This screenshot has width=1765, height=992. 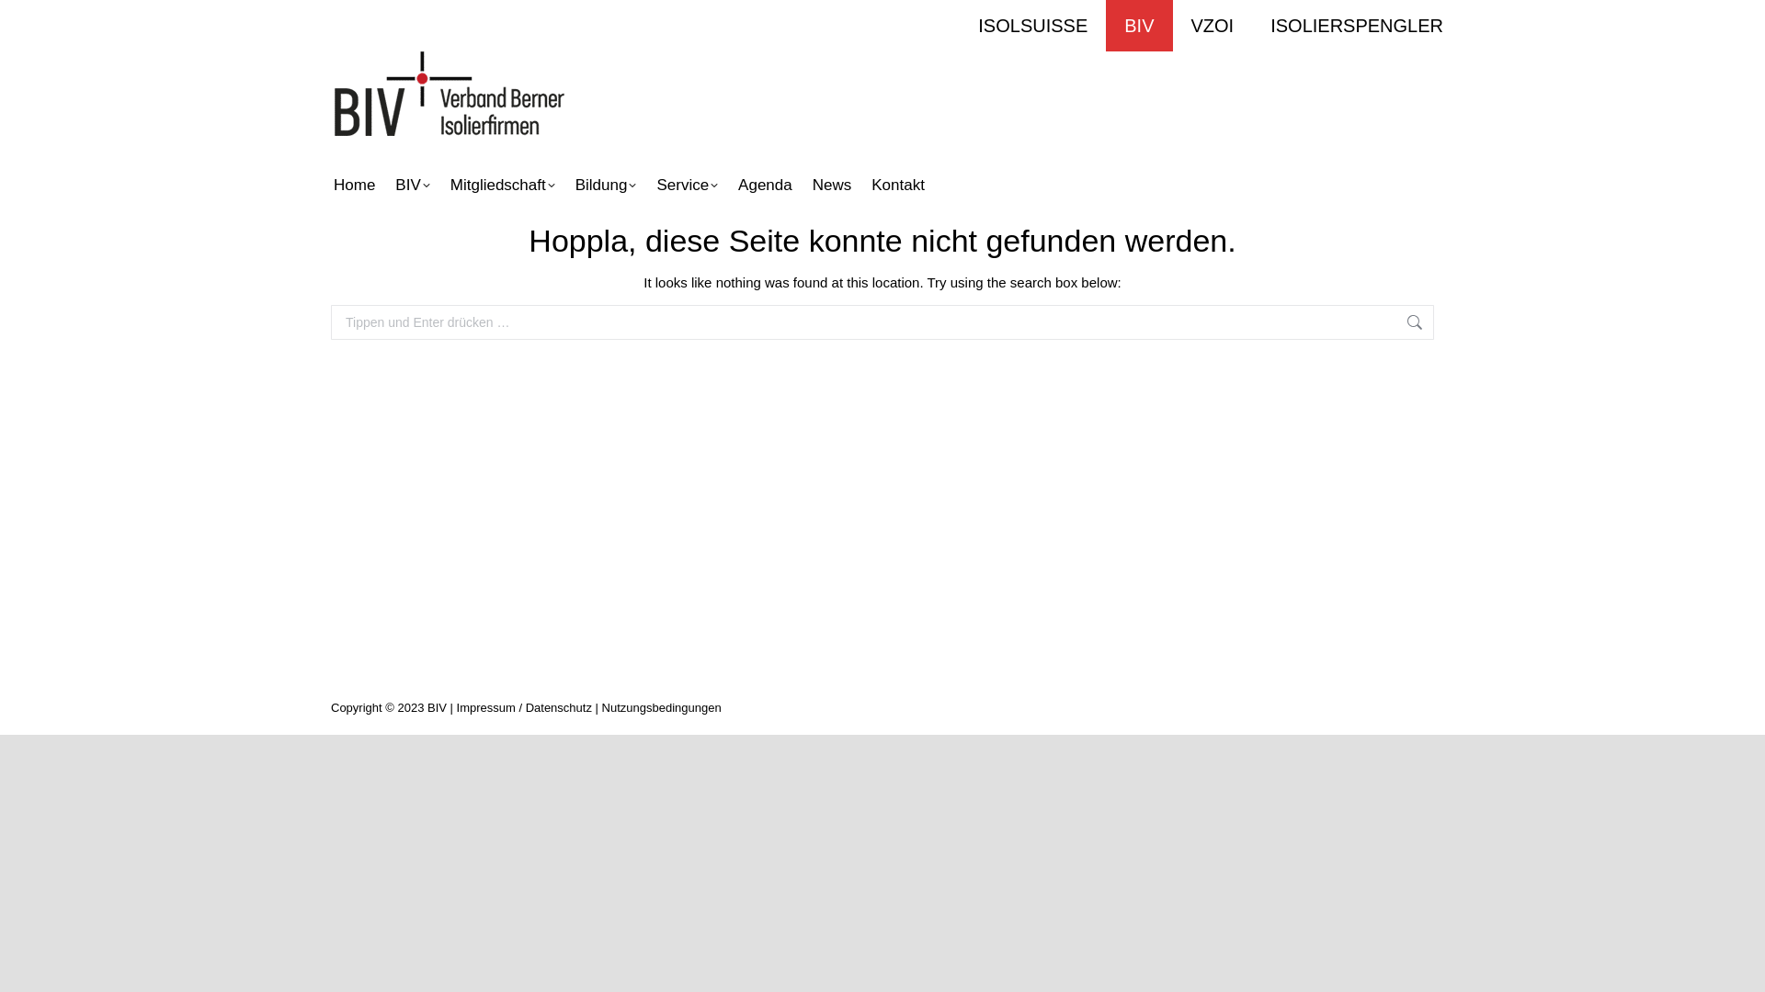 What do you see at coordinates (503, 186) in the screenshot?
I see `Mitgliedschaft` at bounding box center [503, 186].